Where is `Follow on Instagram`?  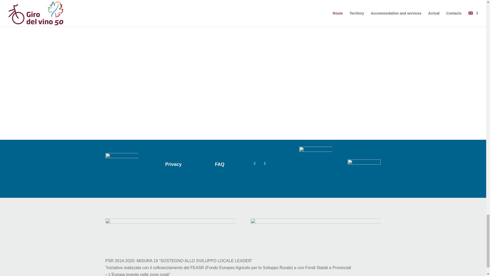
Follow on Instagram is located at coordinates (265, 164).